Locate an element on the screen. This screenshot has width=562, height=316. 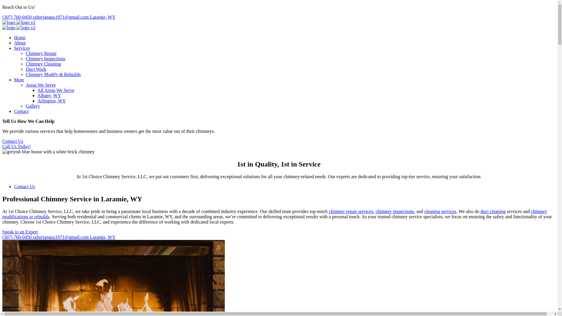
Home is located at coordinates (20, 37).